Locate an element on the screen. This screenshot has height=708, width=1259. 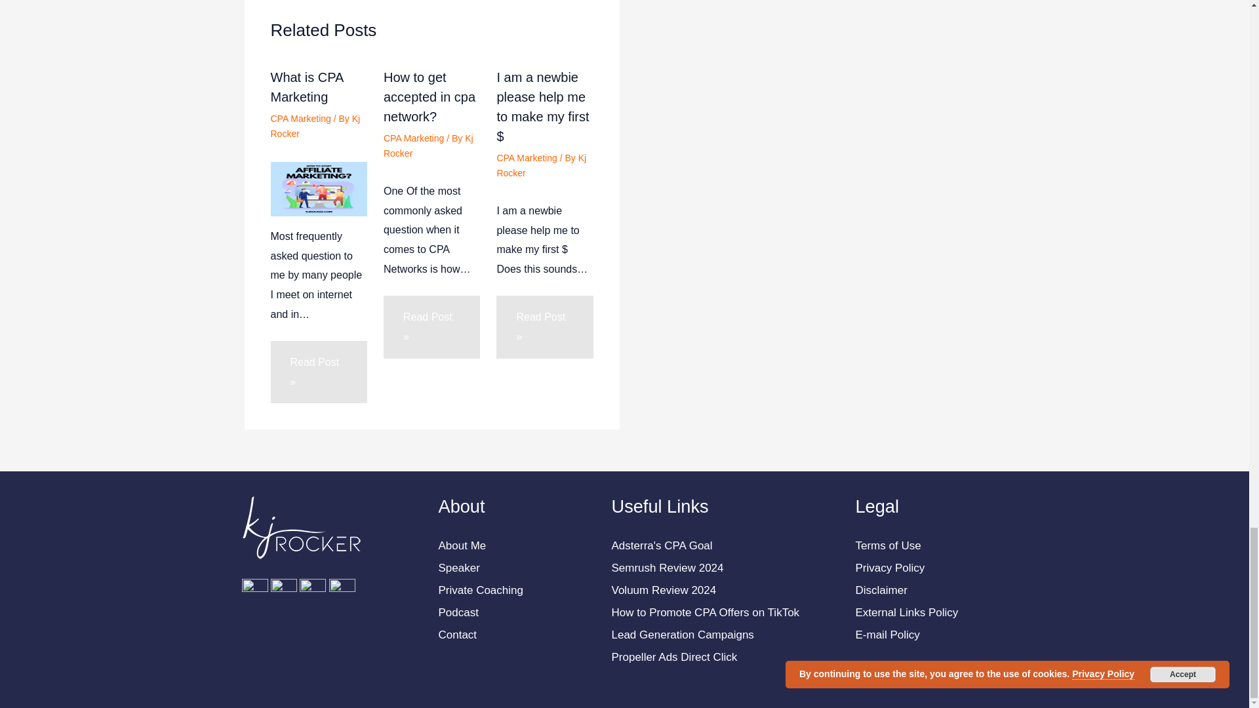
View all posts by Kj Rocker is located at coordinates (428, 146).